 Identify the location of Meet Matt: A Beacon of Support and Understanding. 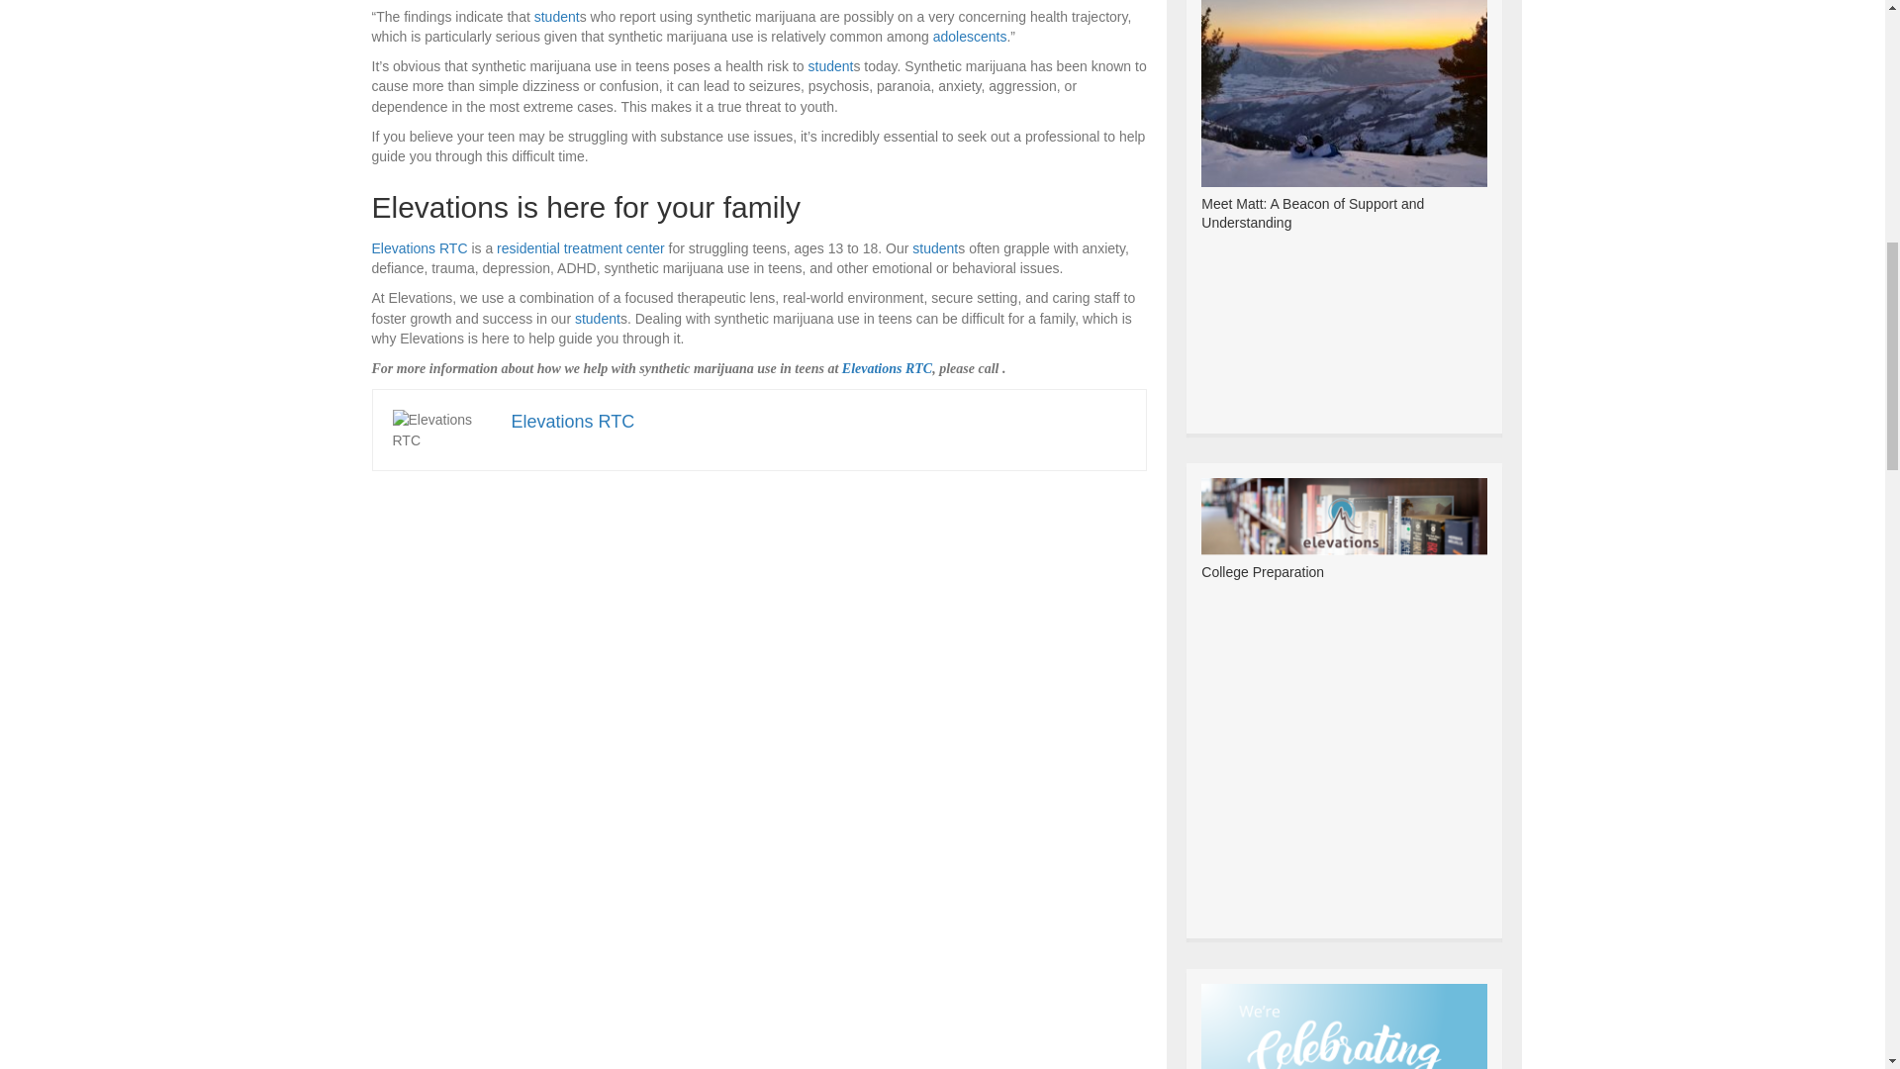
(1343, 78).